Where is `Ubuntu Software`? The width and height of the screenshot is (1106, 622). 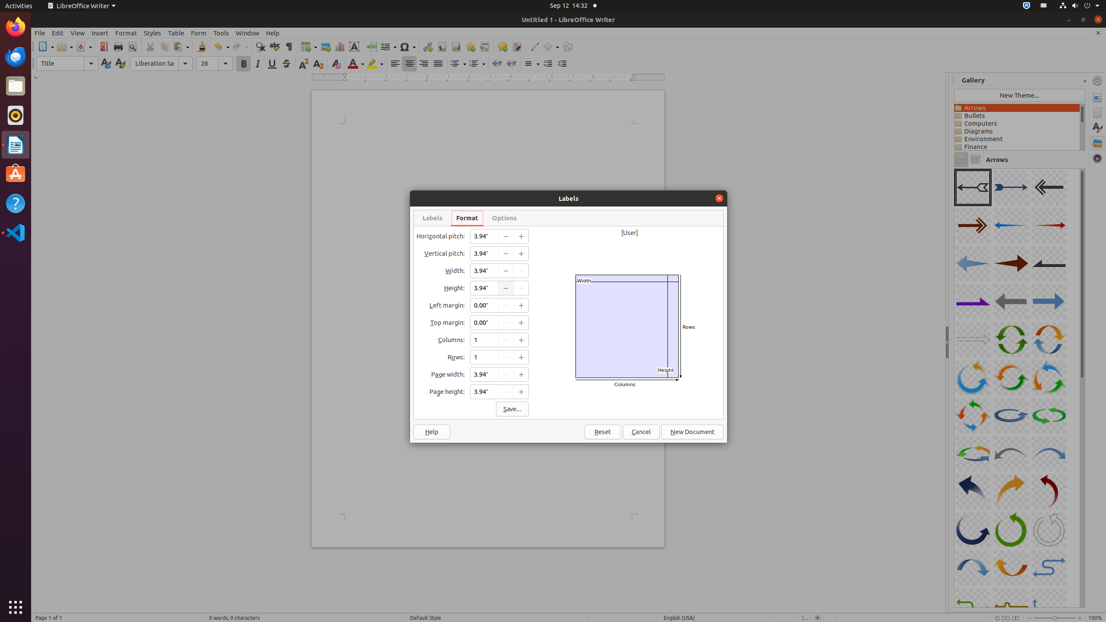
Ubuntu Software is located at coordinates (16, 174).